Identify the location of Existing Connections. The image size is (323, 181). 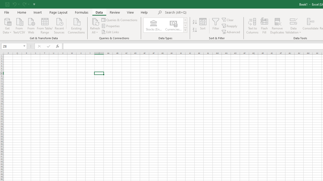
(76, 25).